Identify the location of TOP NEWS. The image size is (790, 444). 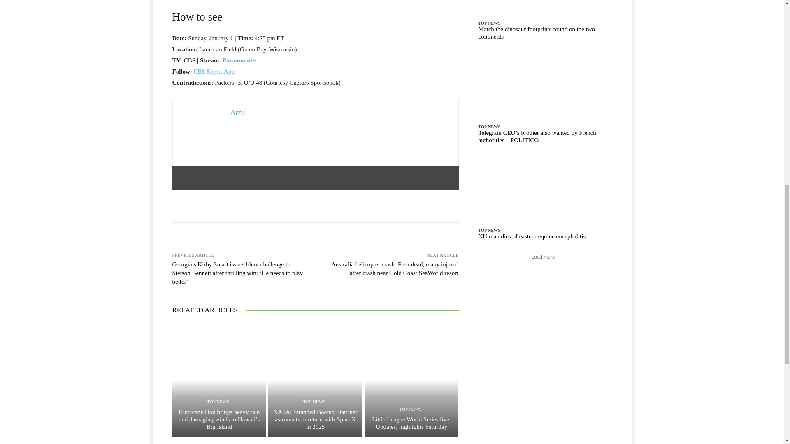
(218, 402).